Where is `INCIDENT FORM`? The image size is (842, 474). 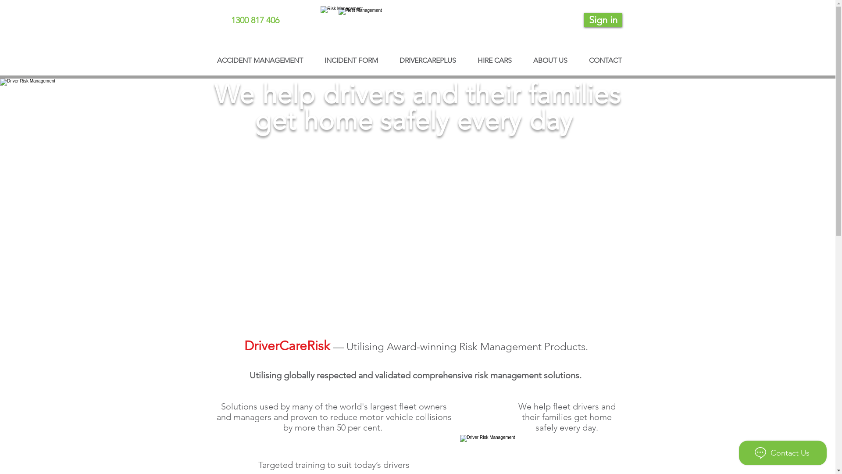
INCIDENT FORM is located at coordinates (352, 56).